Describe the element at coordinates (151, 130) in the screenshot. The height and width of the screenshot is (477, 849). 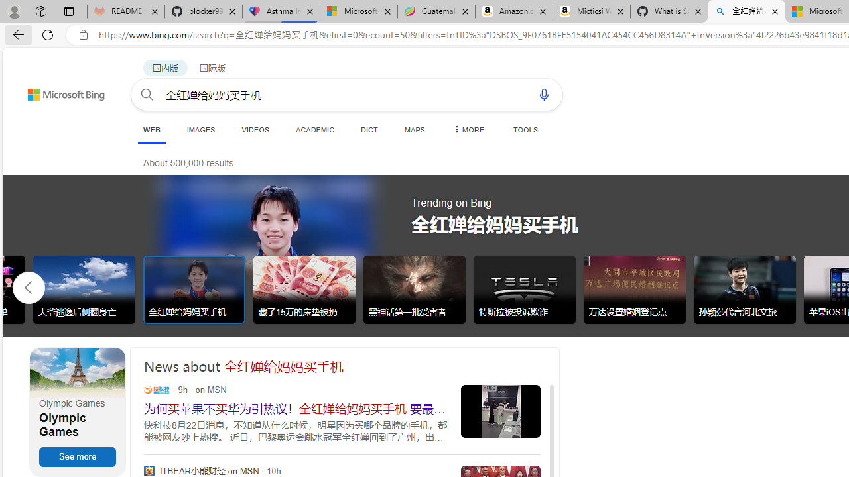
I see `WEB` at that location.